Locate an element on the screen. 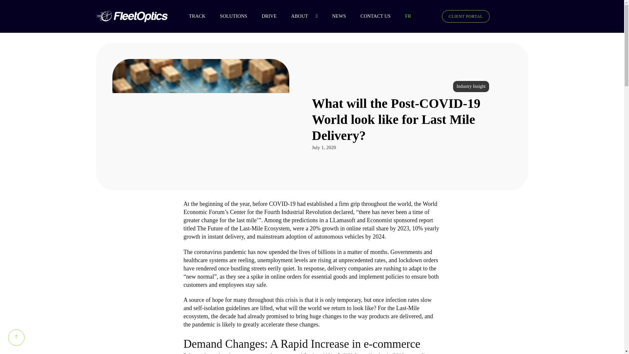 The width and height of the screenshot is (629, 354). ABOUT is located at coordinates (303, 16).